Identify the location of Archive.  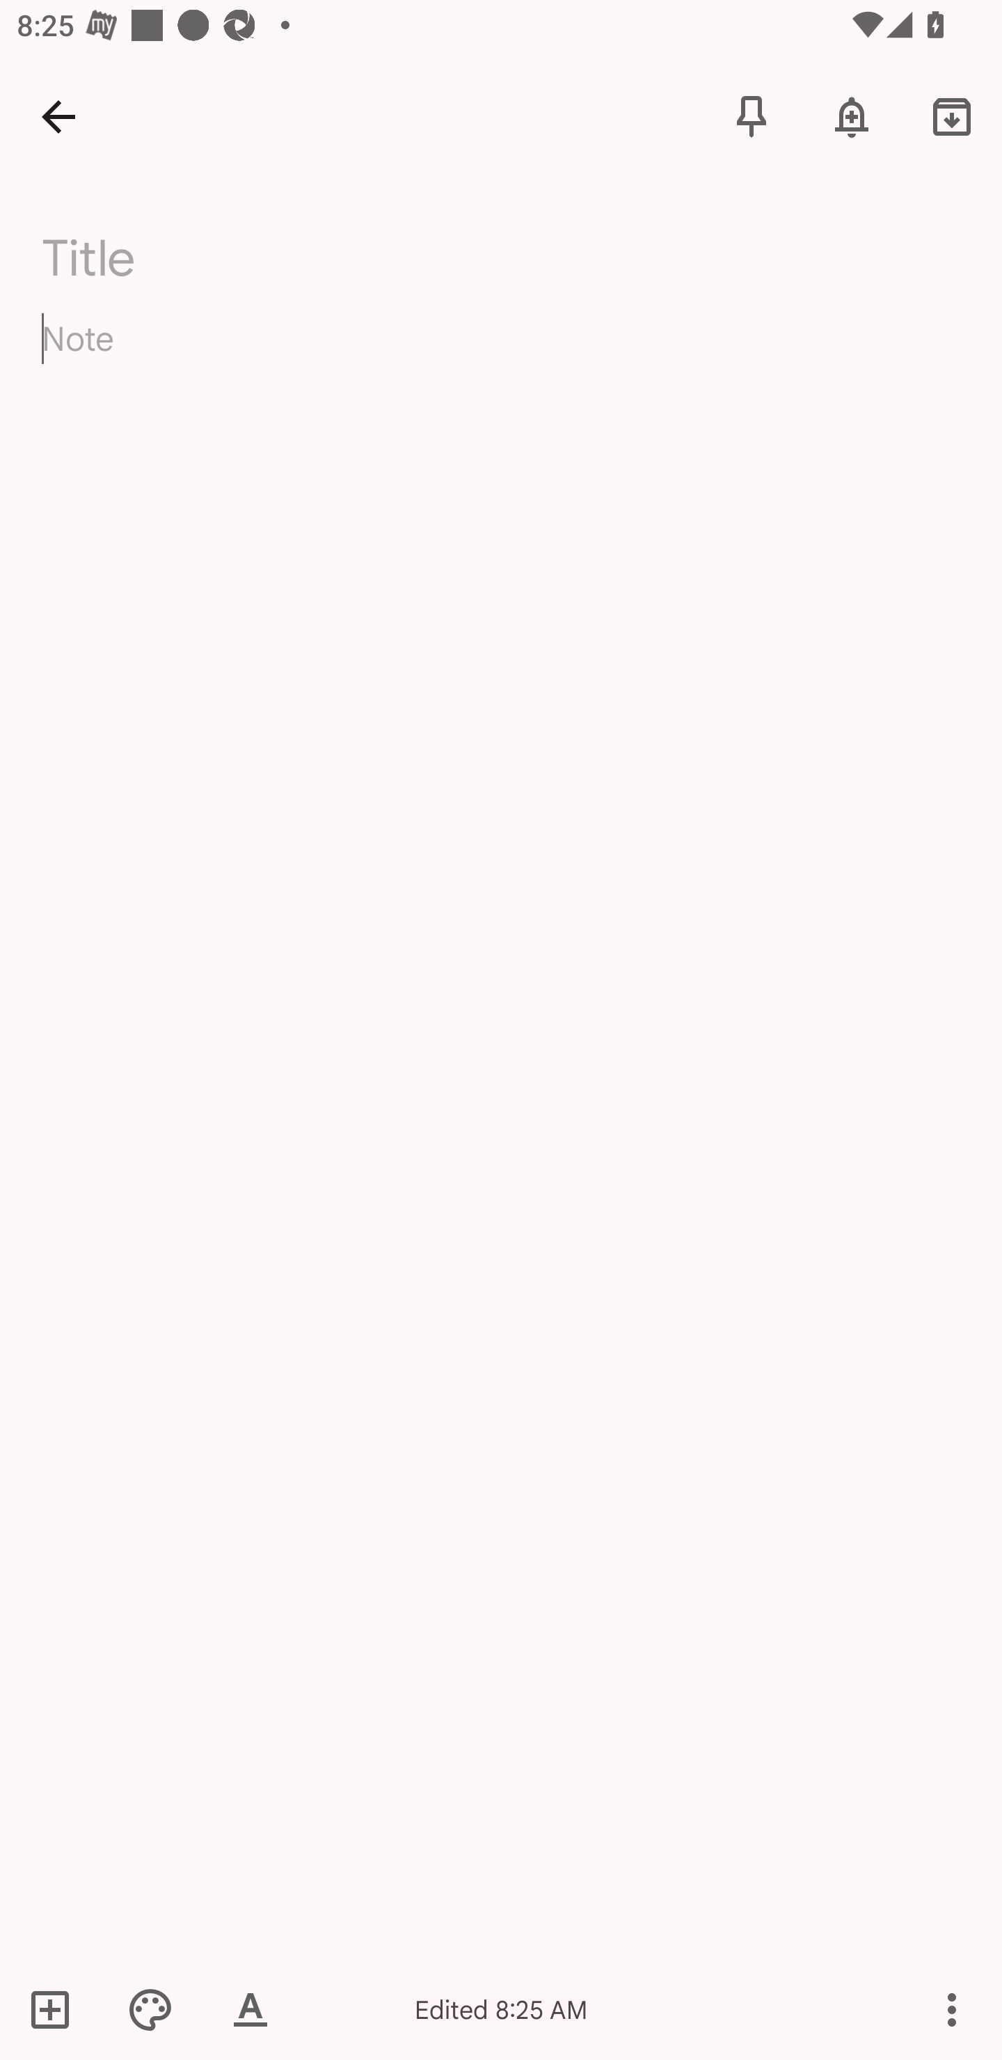
(952, 116).